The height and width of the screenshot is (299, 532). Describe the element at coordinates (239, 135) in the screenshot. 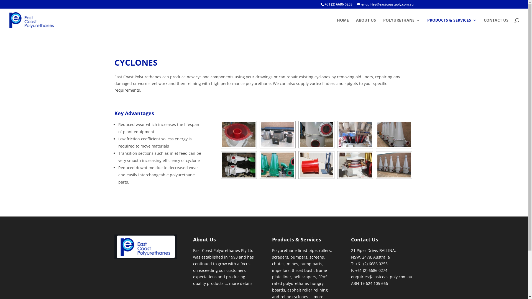

I see `cyclone feed box and vortex finder polyurethane lined` at that location.